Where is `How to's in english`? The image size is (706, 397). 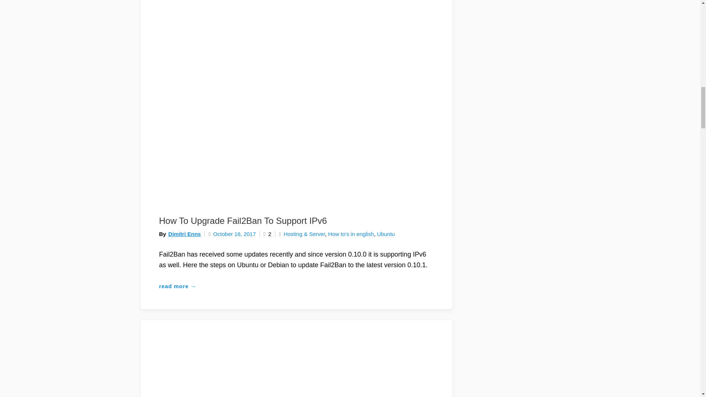 How to's in english is located at coordinates (351, 234).